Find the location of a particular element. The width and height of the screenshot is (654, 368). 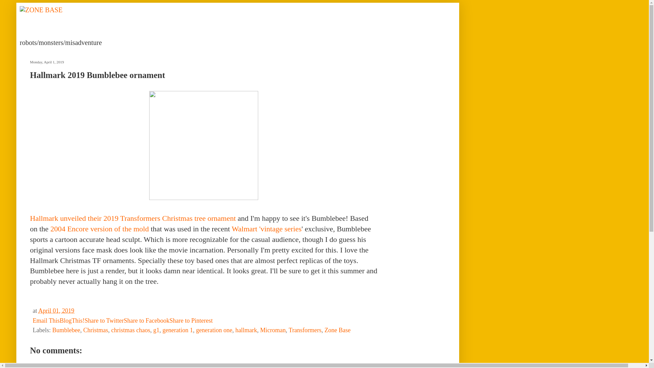

generation 1 is located at coordinates (177, 330).